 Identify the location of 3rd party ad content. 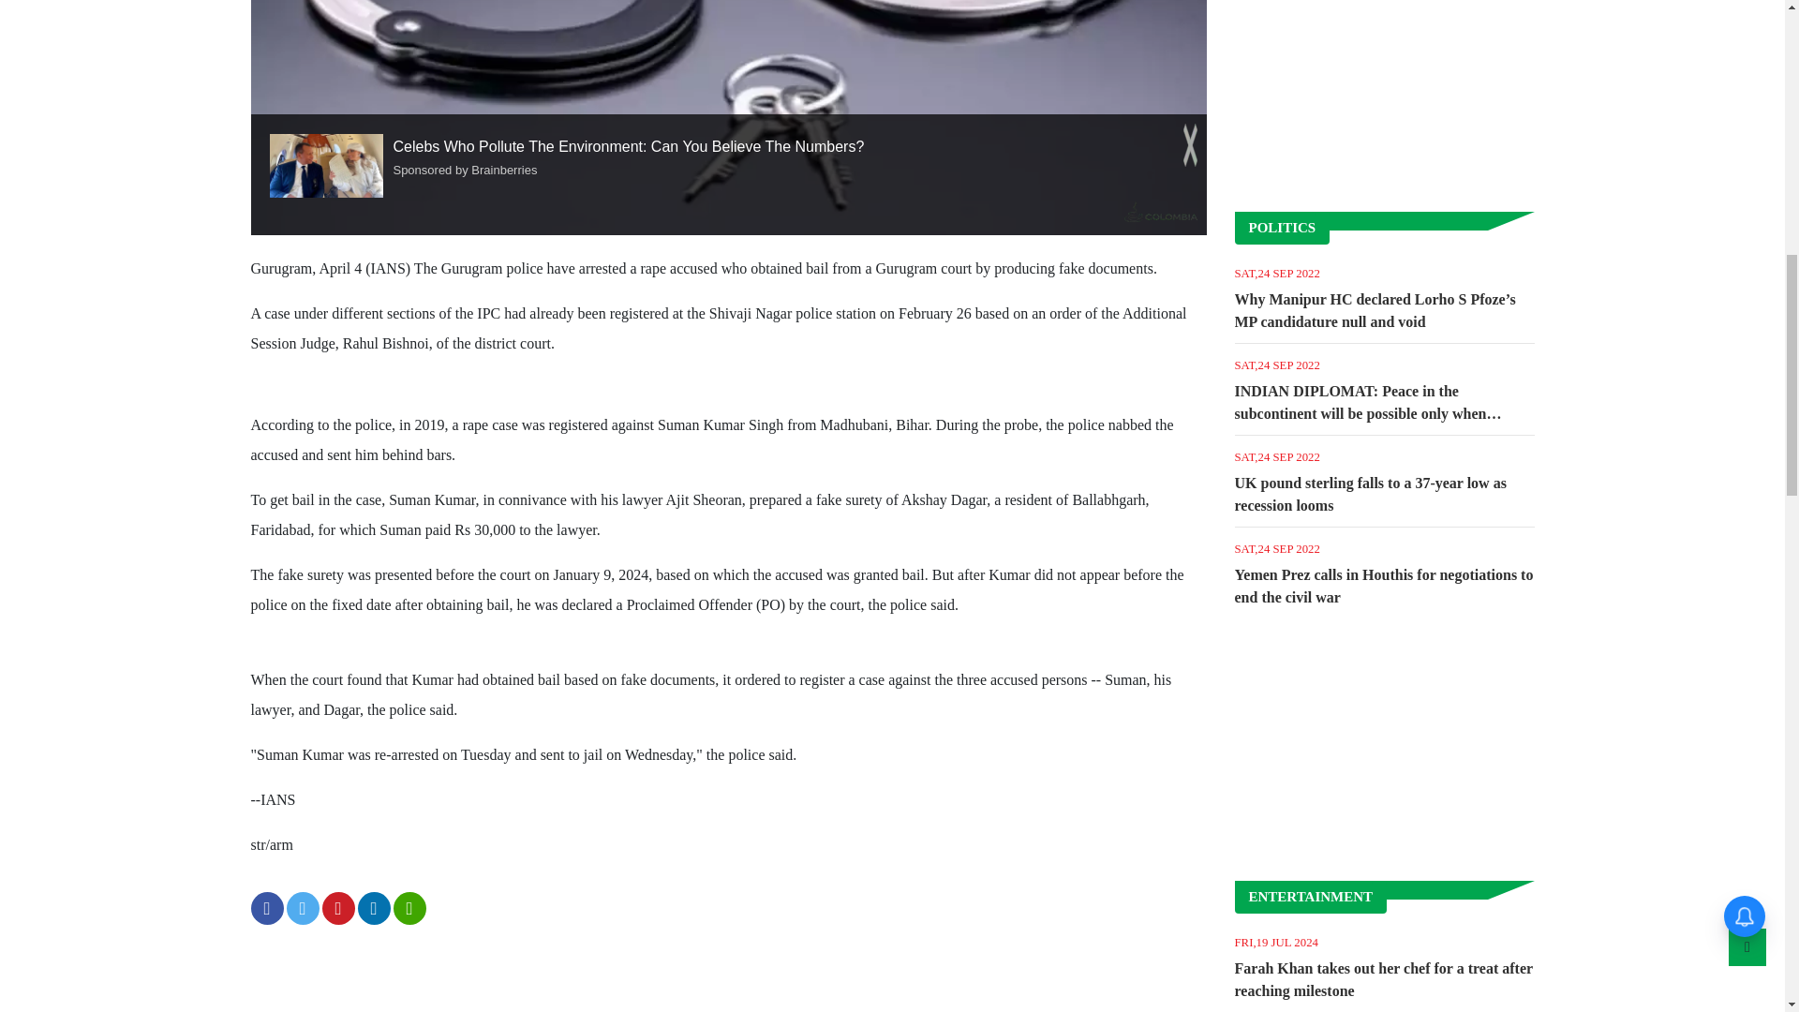
(1385, 748).